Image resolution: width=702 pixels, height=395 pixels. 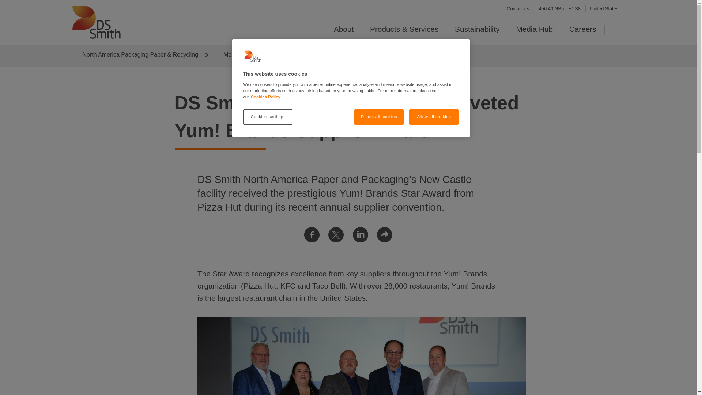 What do you see at coordinates (344, 29) in the screenshot?
I see `About` at bounding box center [344, 29].